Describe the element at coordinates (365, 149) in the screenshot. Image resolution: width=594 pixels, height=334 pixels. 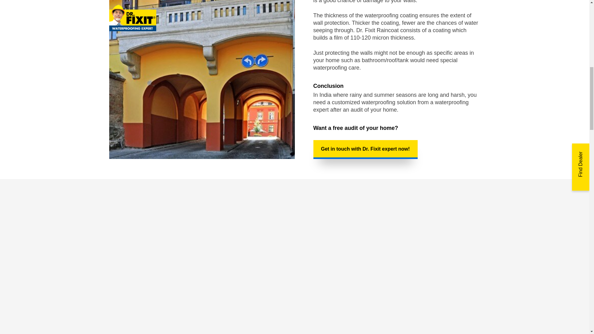
I see `Get in touch with Dr. Fixit expert now!` at that location.